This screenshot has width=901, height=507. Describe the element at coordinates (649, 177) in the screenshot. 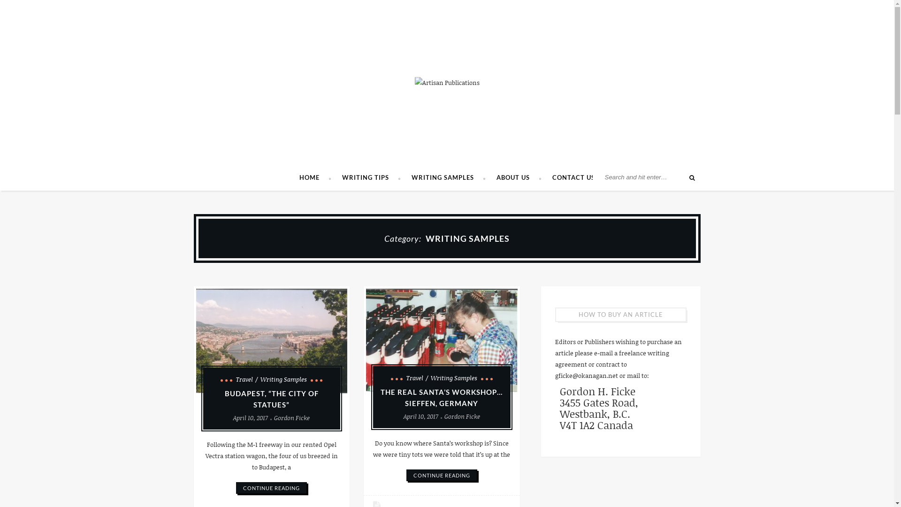

I see `Search for:` at that location.